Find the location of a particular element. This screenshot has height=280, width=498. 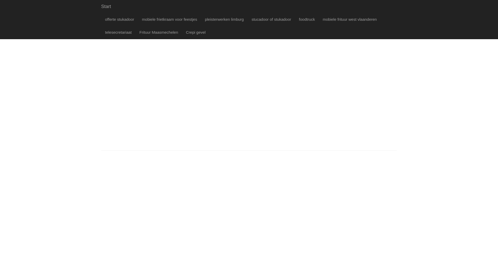

stucadoor of stukadoor is located at coordinates (271, 19).